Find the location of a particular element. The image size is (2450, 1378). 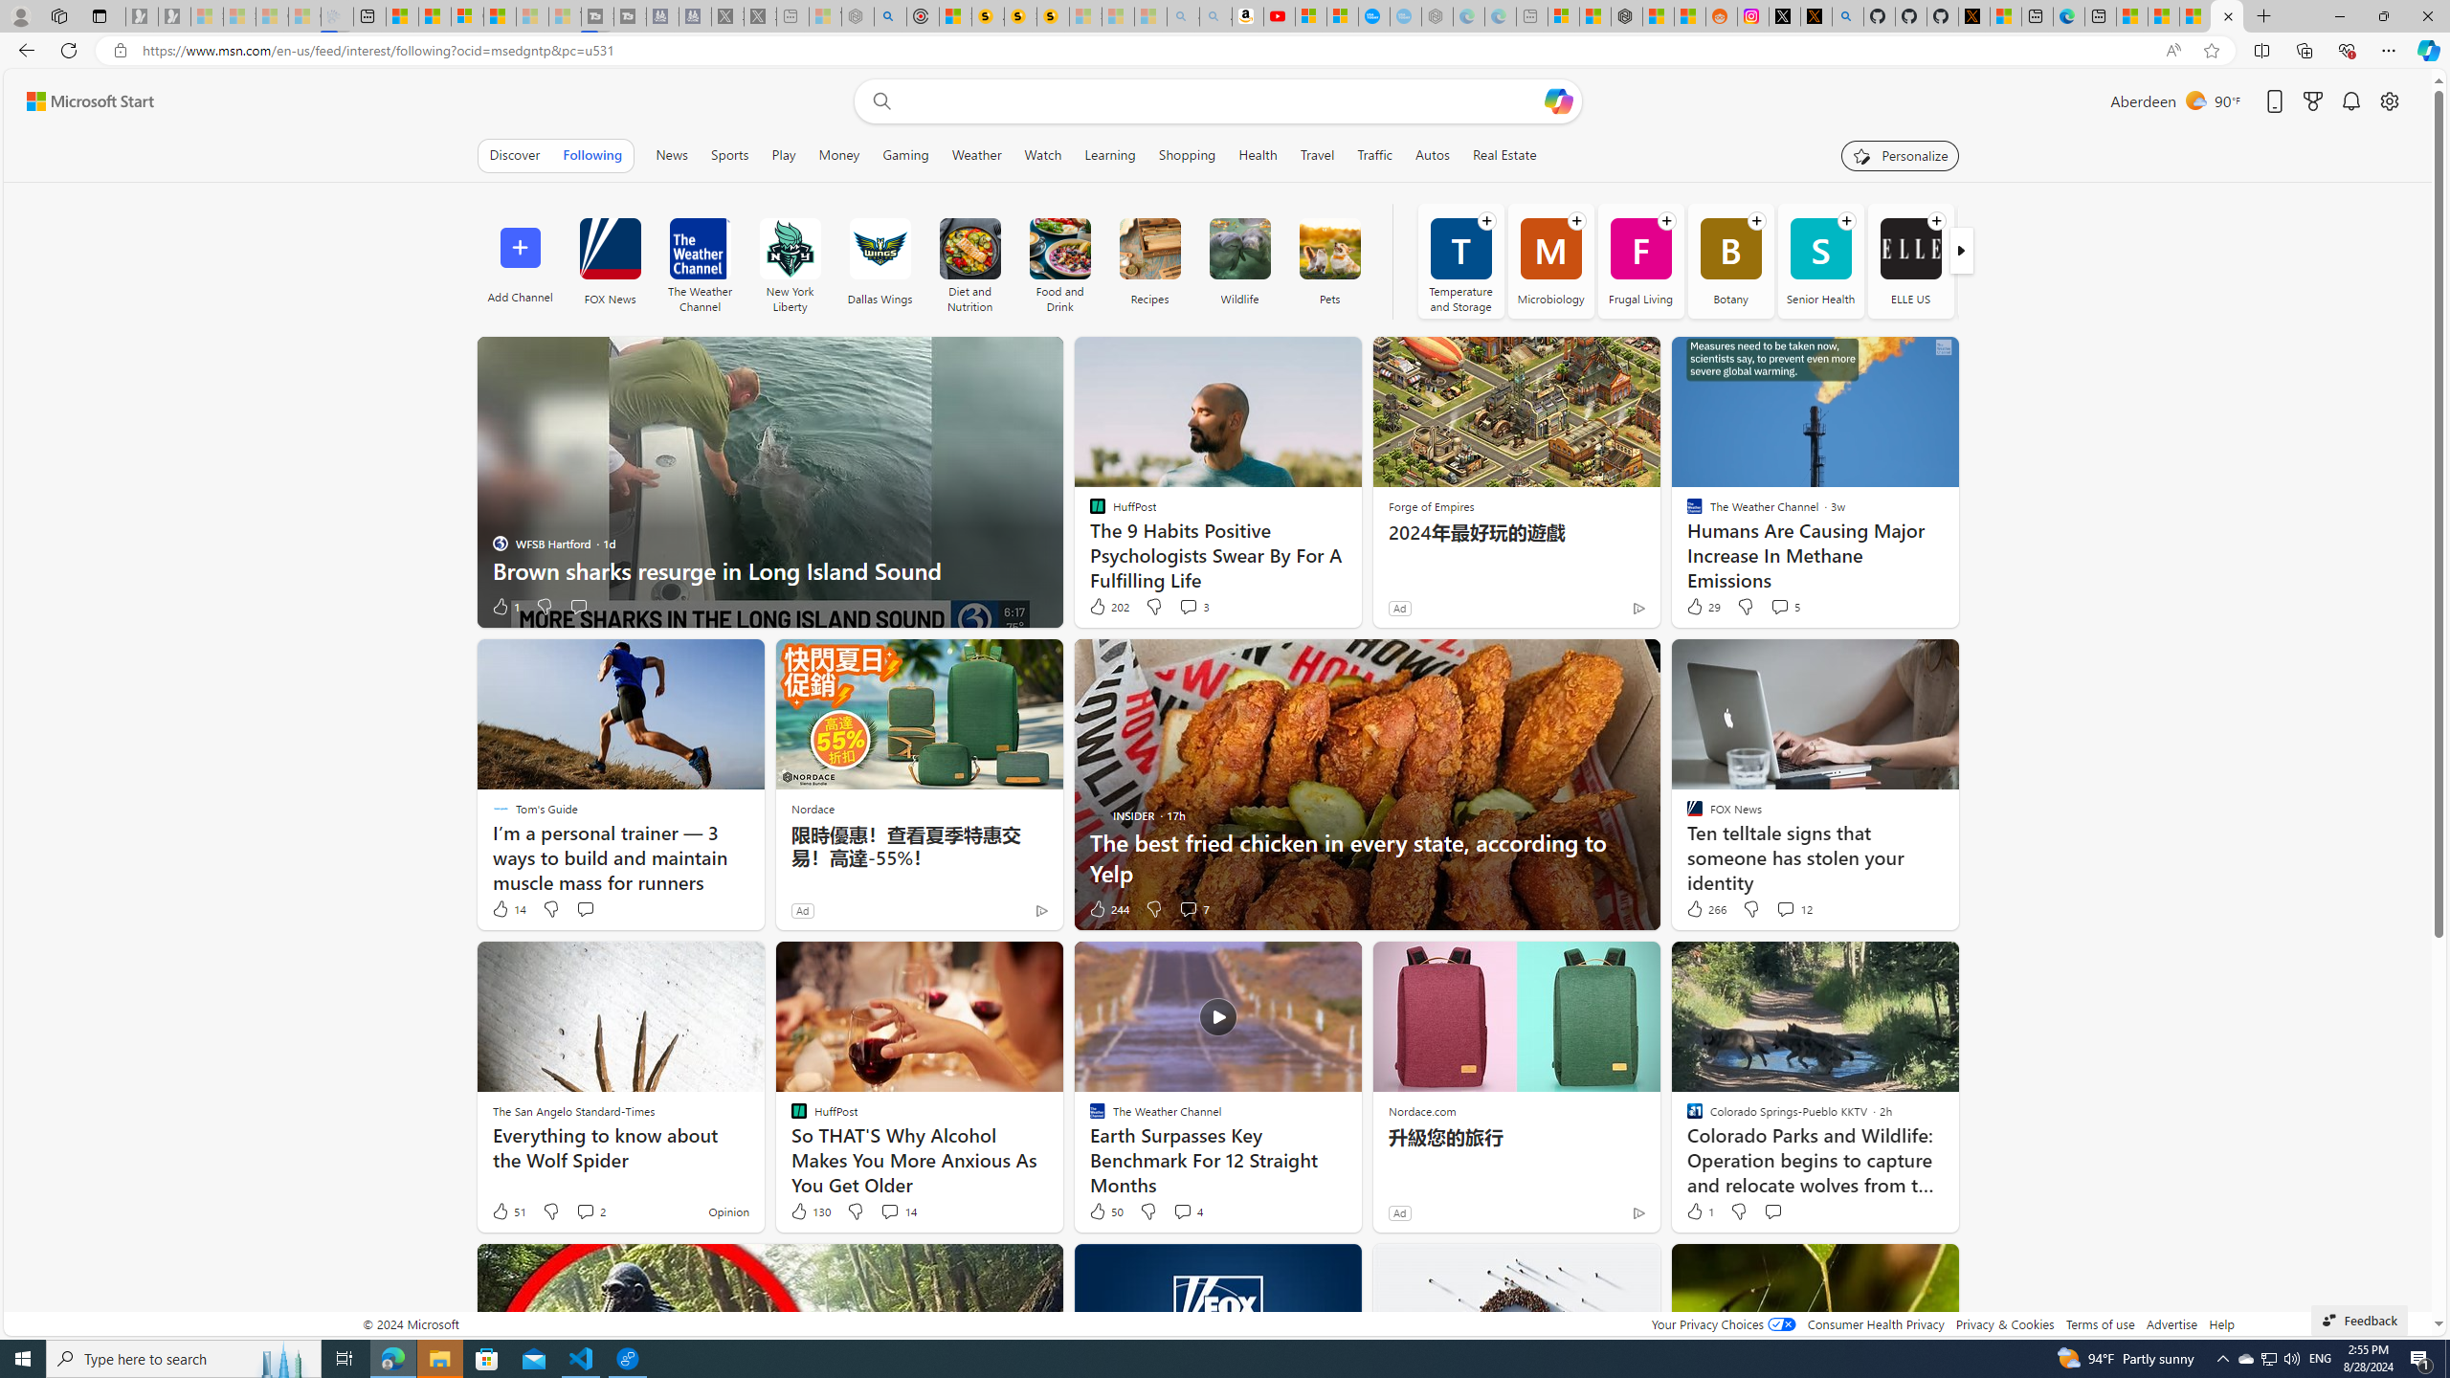

130 Like is located at coordinates (810, 1211).